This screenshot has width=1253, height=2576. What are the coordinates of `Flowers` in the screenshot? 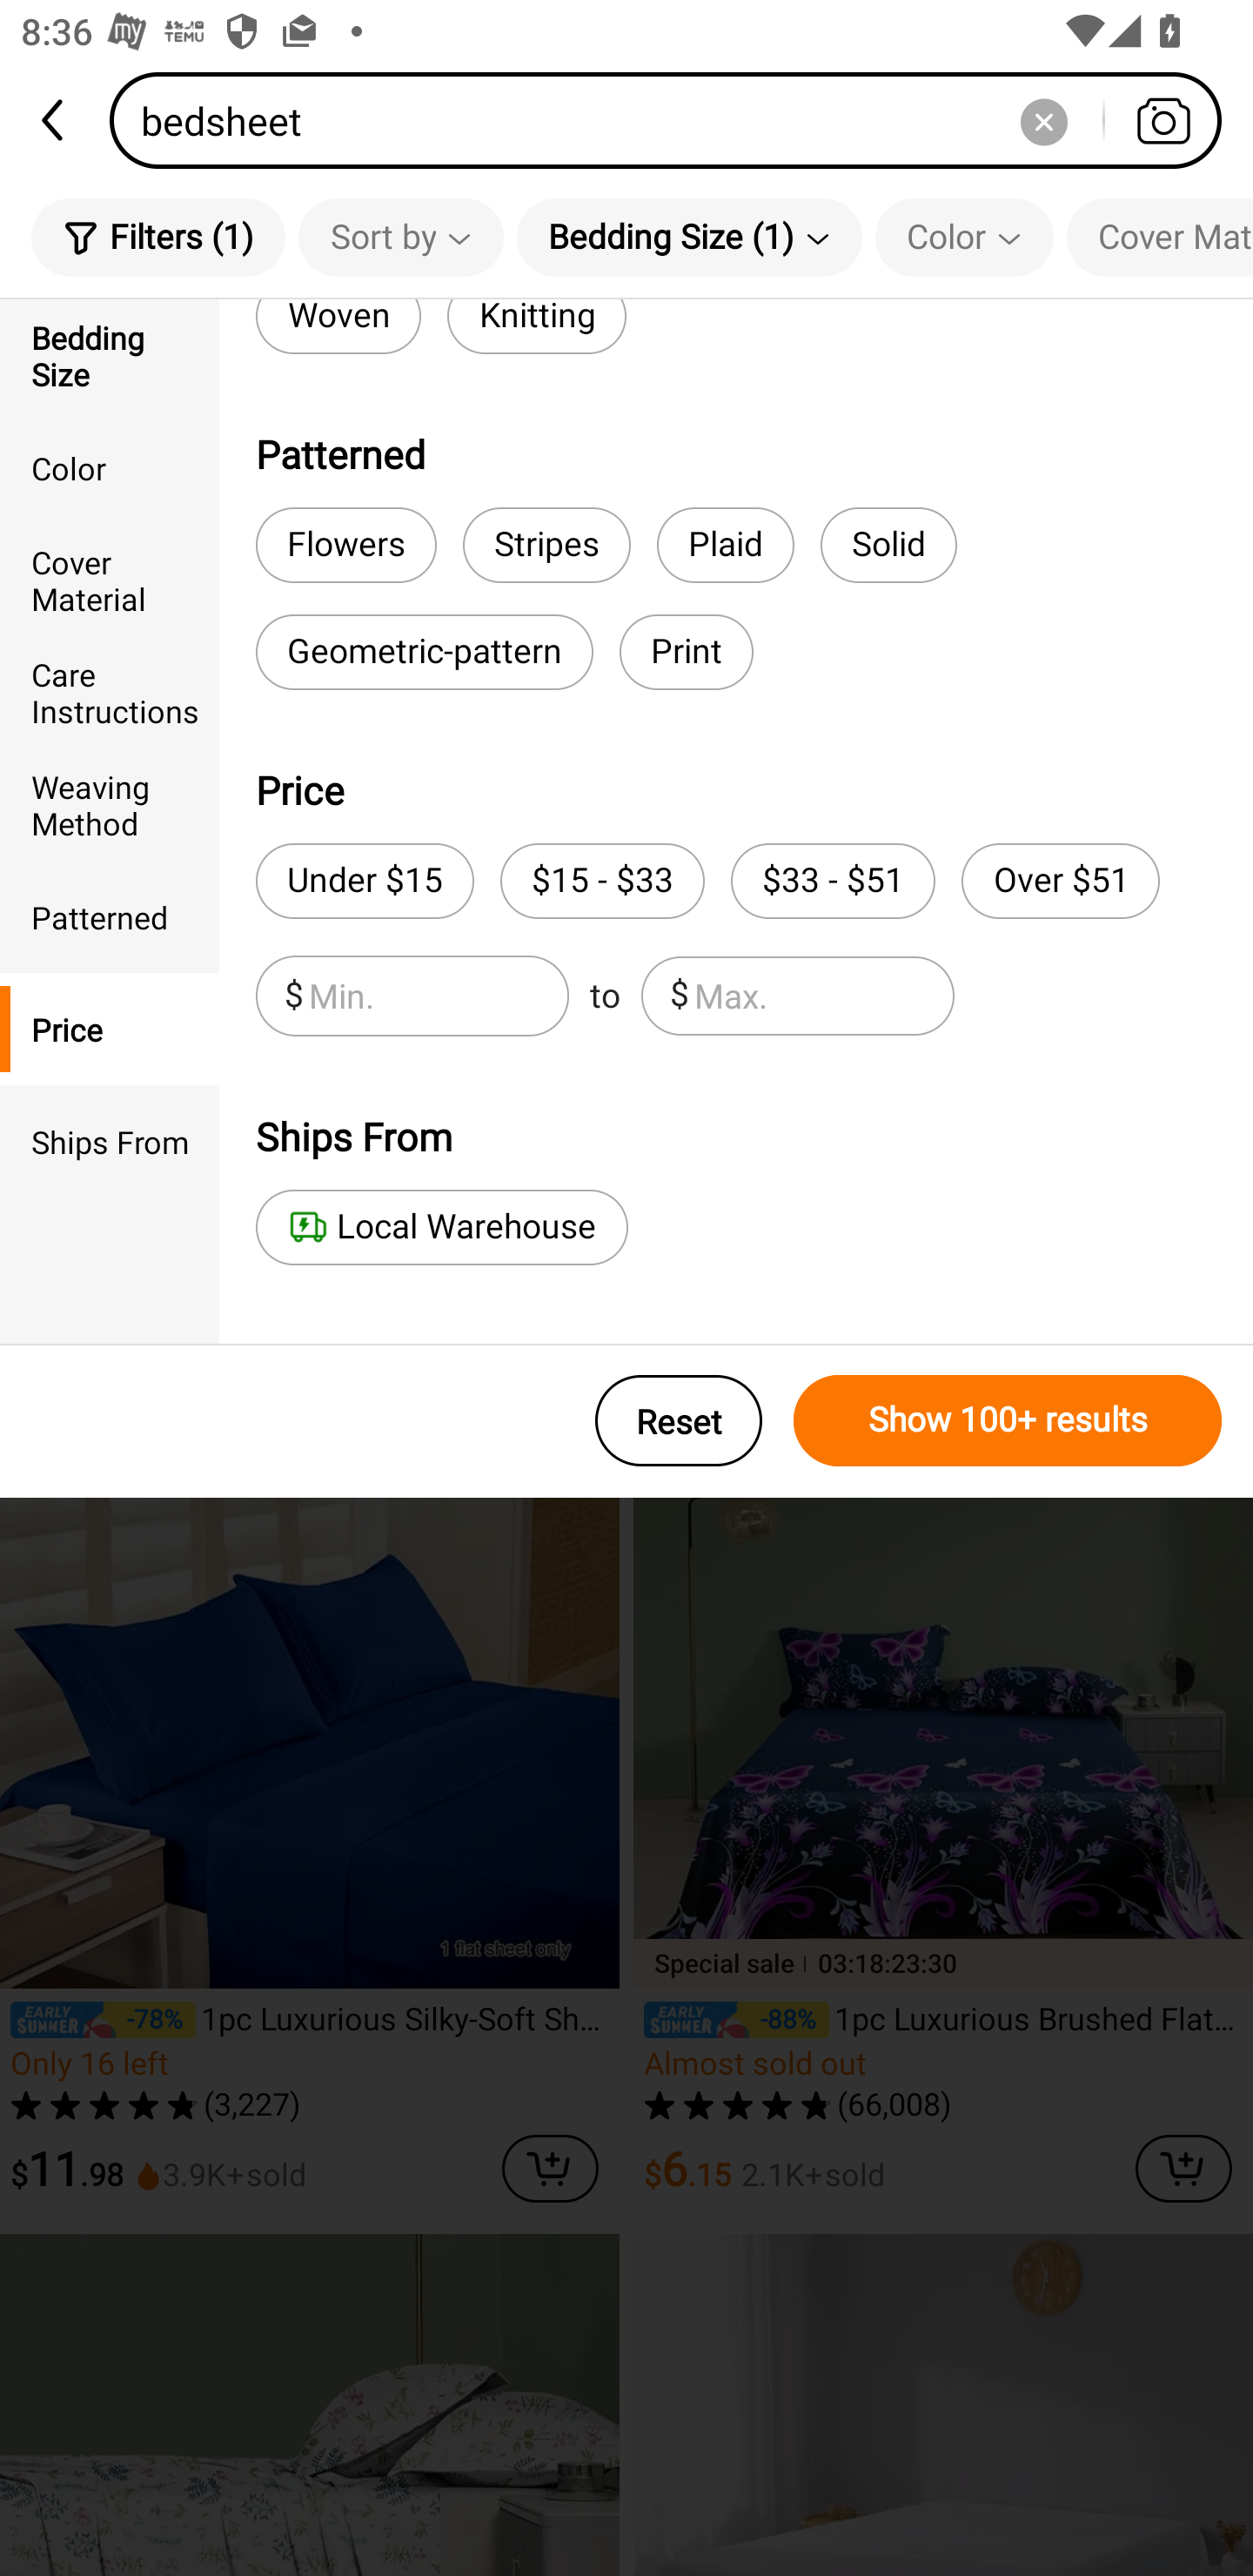 It's located at (346, 545).